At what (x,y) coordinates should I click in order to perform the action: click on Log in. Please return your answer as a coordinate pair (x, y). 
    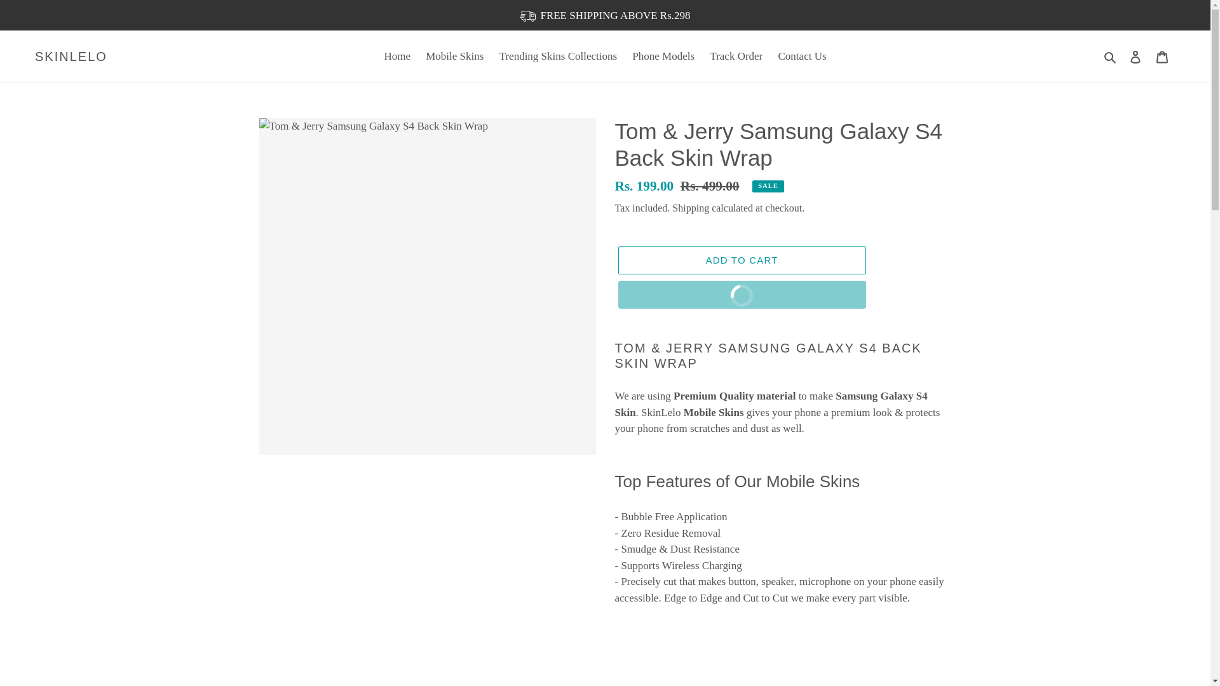
    Looking at the image, I should click on (1135, 56).